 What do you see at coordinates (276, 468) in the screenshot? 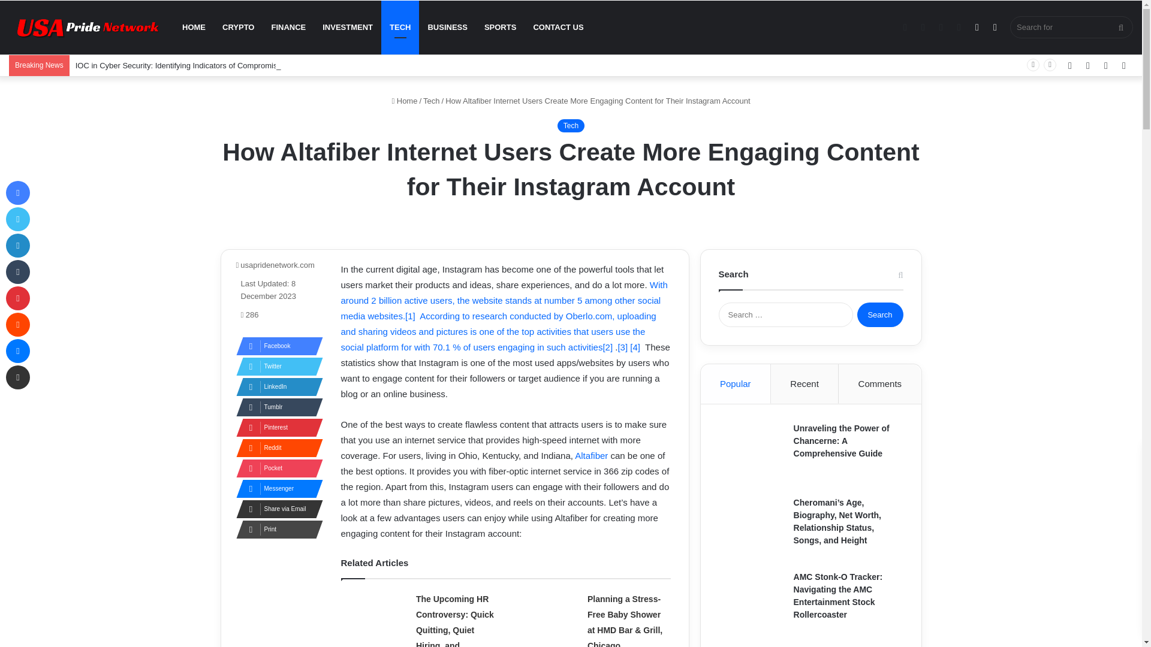
I see `Pocket` at bounding box center [276, 468].